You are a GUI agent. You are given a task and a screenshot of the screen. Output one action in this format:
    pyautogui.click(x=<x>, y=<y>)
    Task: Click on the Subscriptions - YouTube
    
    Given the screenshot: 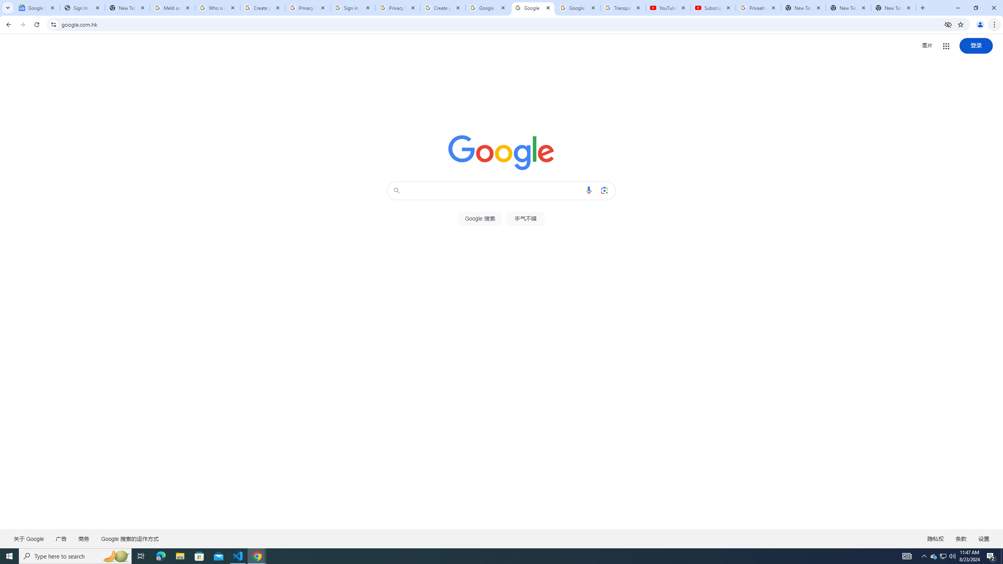 What is the action you would take?
    pyautogui.click(x=713, y=8)
    